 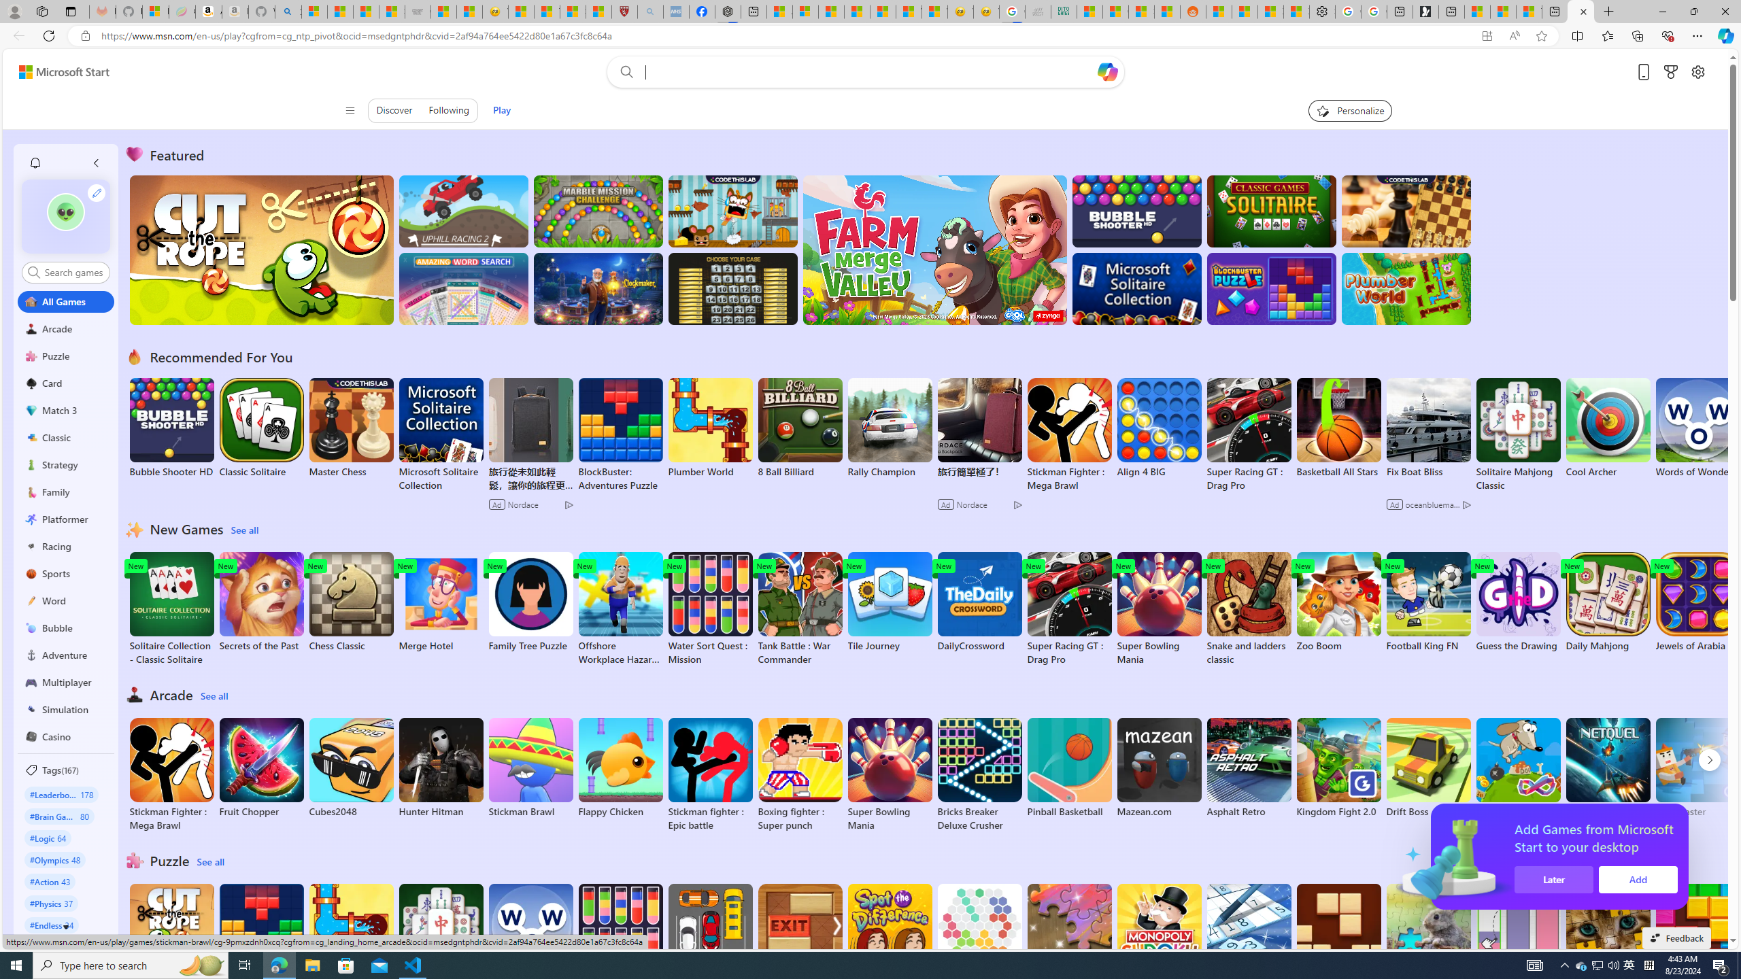 I want to click on Plumber World, so click(x=351, y=934).